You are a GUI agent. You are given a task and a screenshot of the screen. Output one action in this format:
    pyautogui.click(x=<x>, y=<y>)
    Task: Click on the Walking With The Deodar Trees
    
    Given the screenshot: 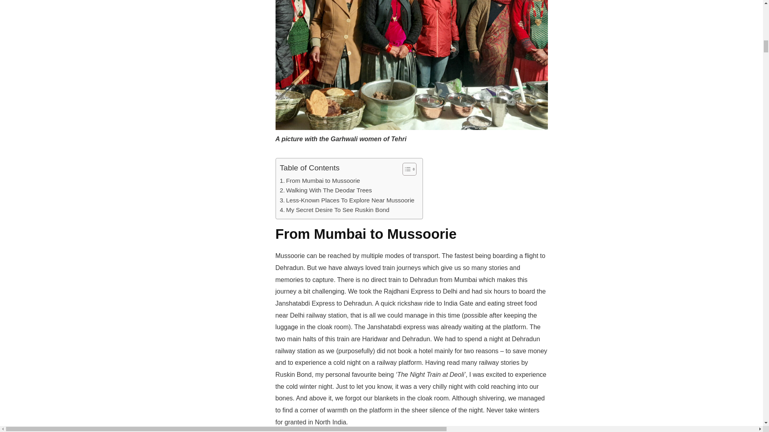 What is the action you would take?
    pyautogui.click(x=326, y=190)
    